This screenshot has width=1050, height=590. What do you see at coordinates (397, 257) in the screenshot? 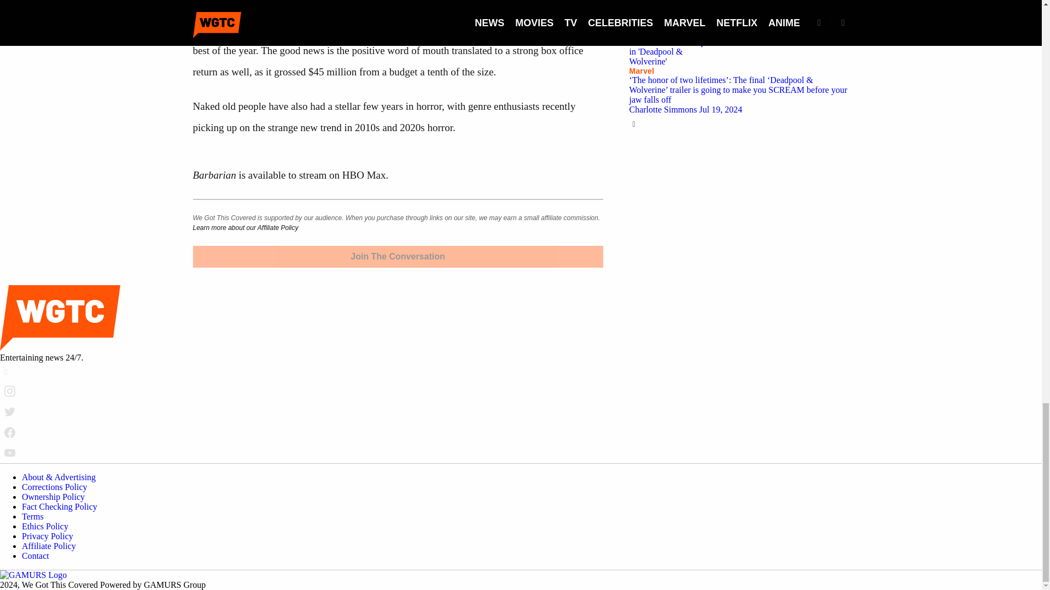
I see `Join The Conversation` at bounding box center [397, 257].